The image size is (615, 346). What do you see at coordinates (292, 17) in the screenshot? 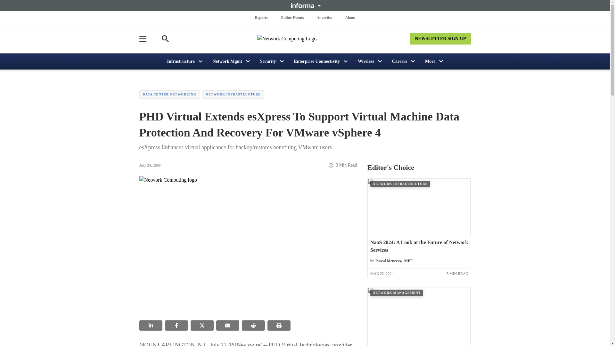
I see `Online Events` at bounding box center [292, 17].